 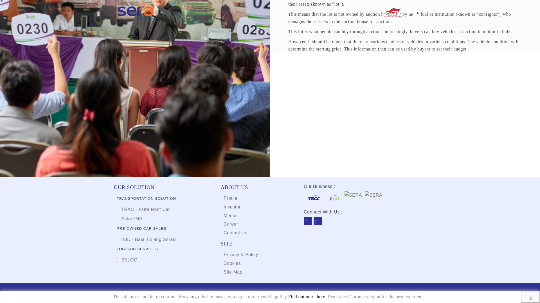 What do you see at coordinates (293, 230) in the screenshot?
I see `IBID` at bounding box center [293, 230].